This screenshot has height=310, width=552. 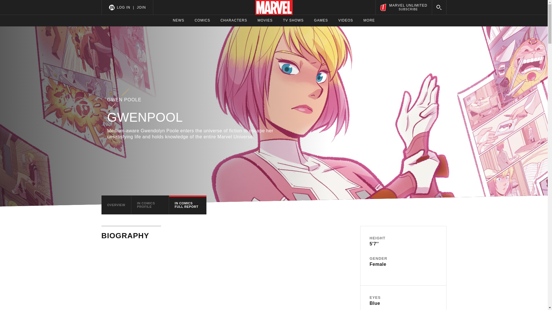 What do you see at coordinates (346, 20) in the screenshot?
I see `VIDEOS` at bounding box center [346, 20].